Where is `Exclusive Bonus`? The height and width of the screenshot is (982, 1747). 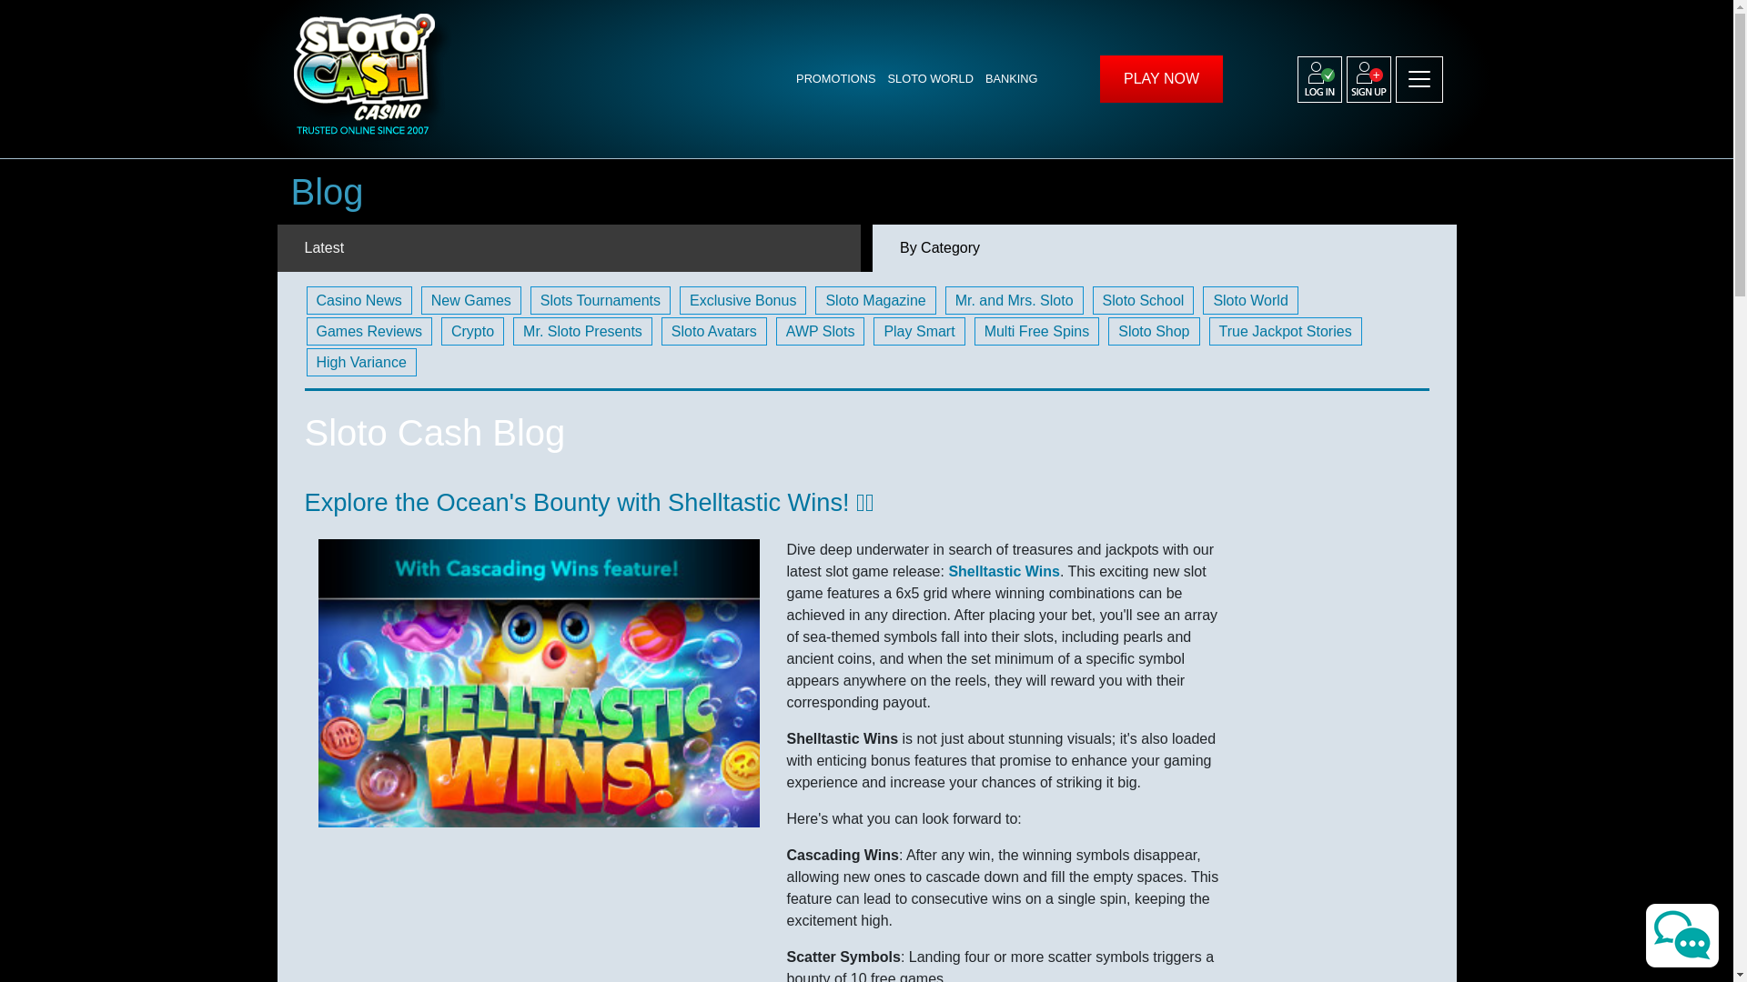 Exclusive Bonus is located at coordinates (742, 300).